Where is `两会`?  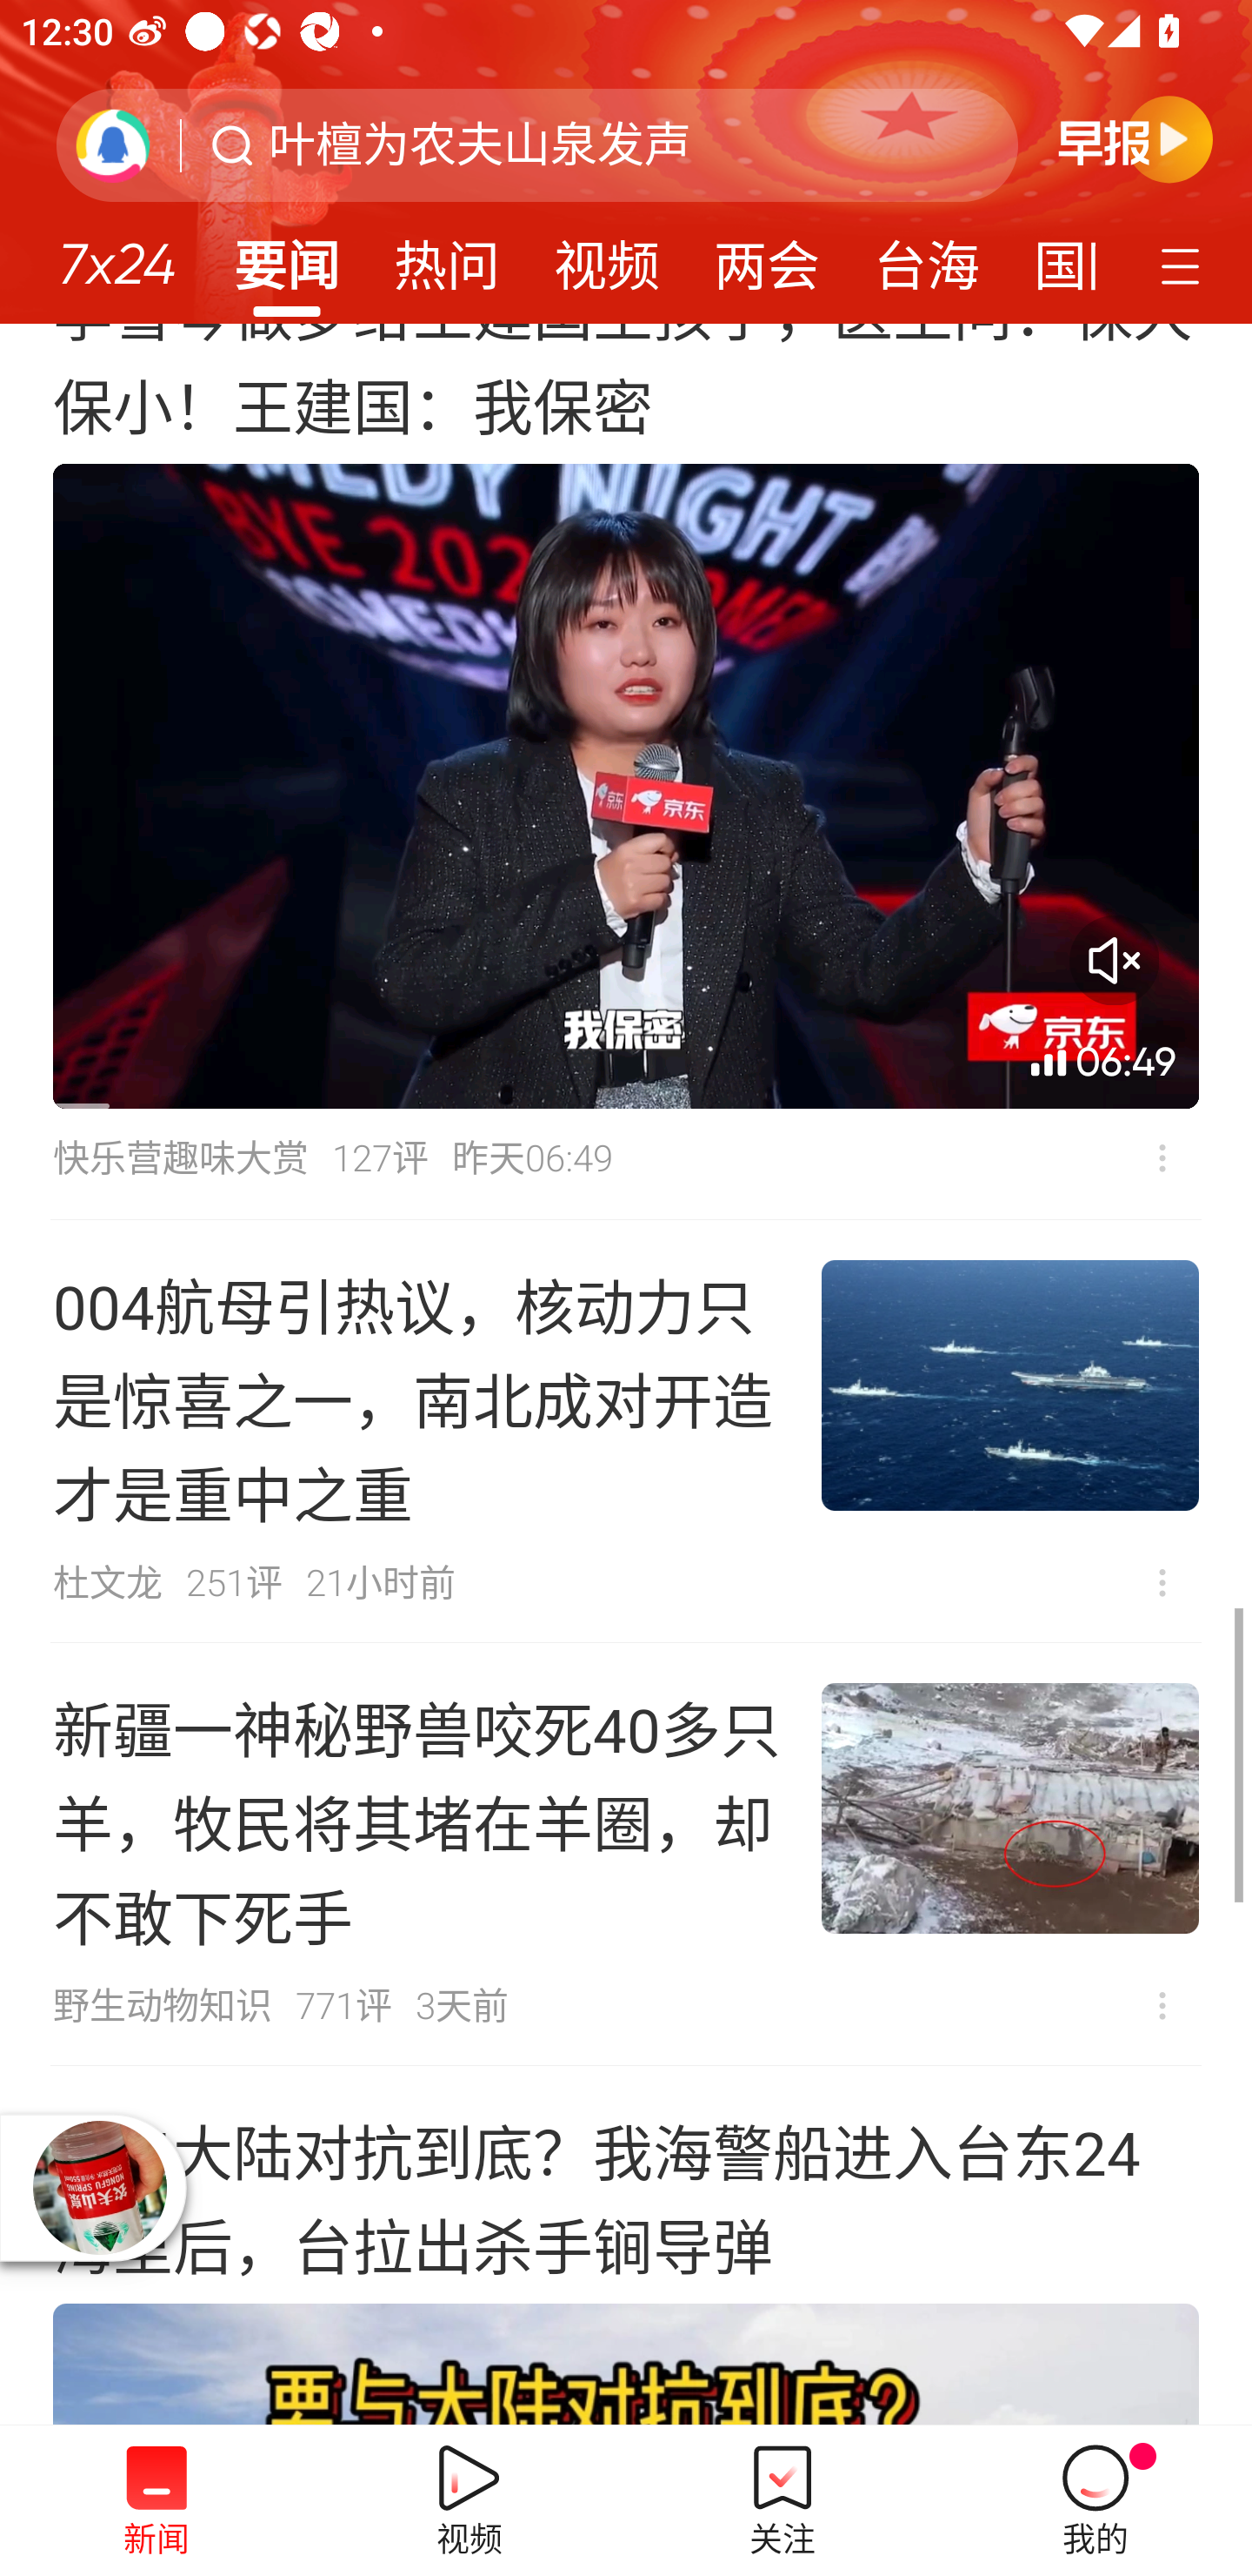
两会 is located at coordinates (767, 256).